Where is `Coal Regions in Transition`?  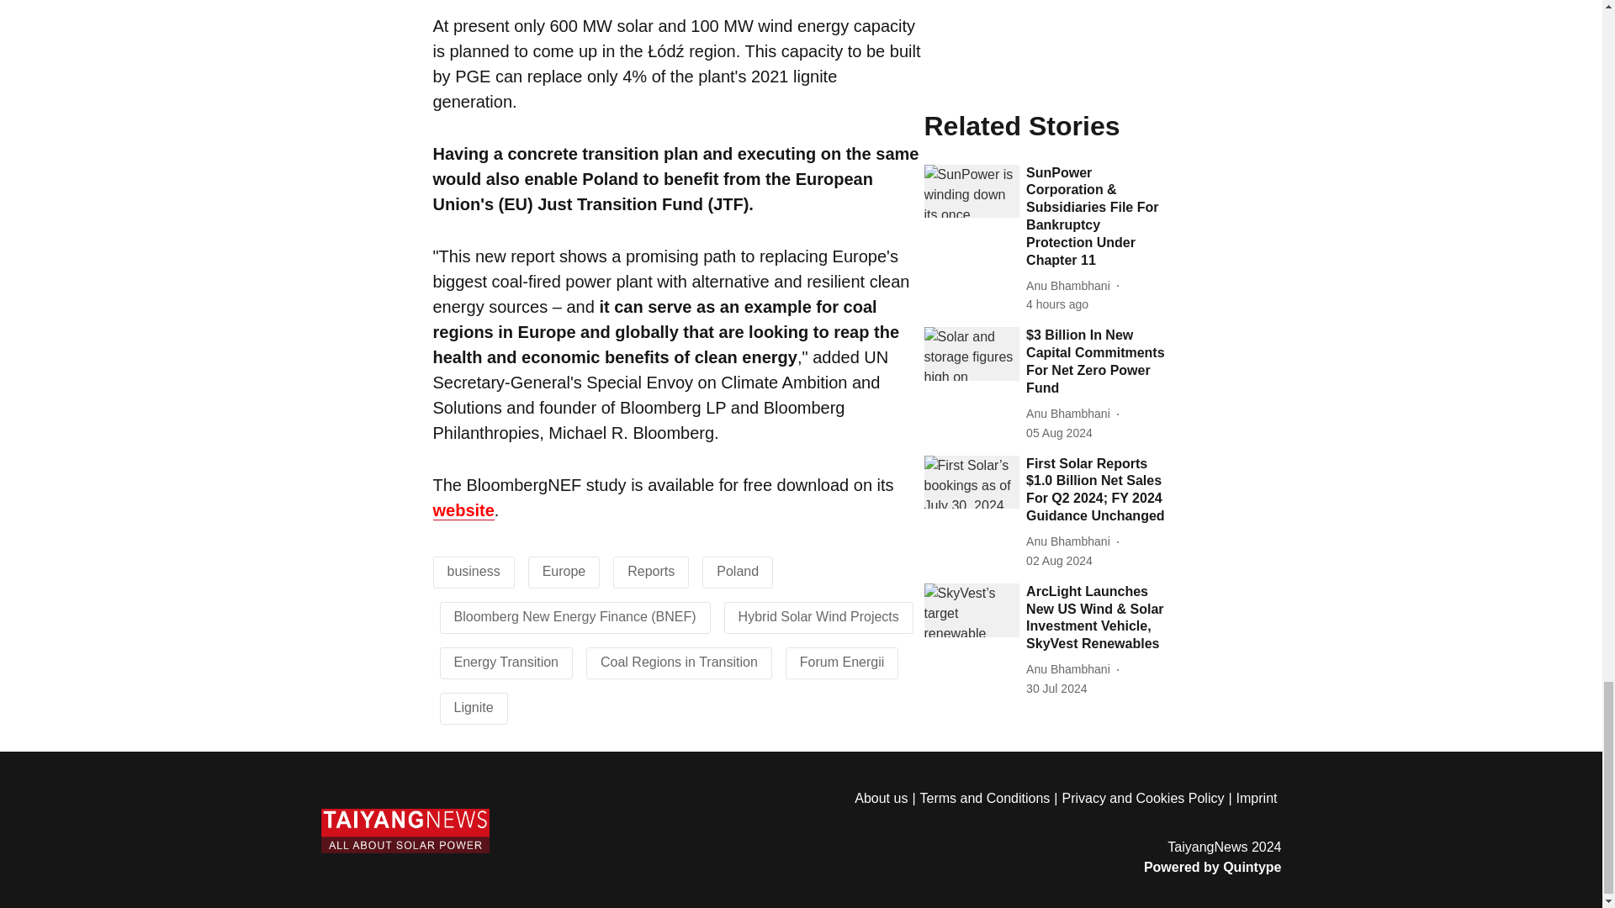 Coal Regions in Transition is located at coordinates (679, 661).